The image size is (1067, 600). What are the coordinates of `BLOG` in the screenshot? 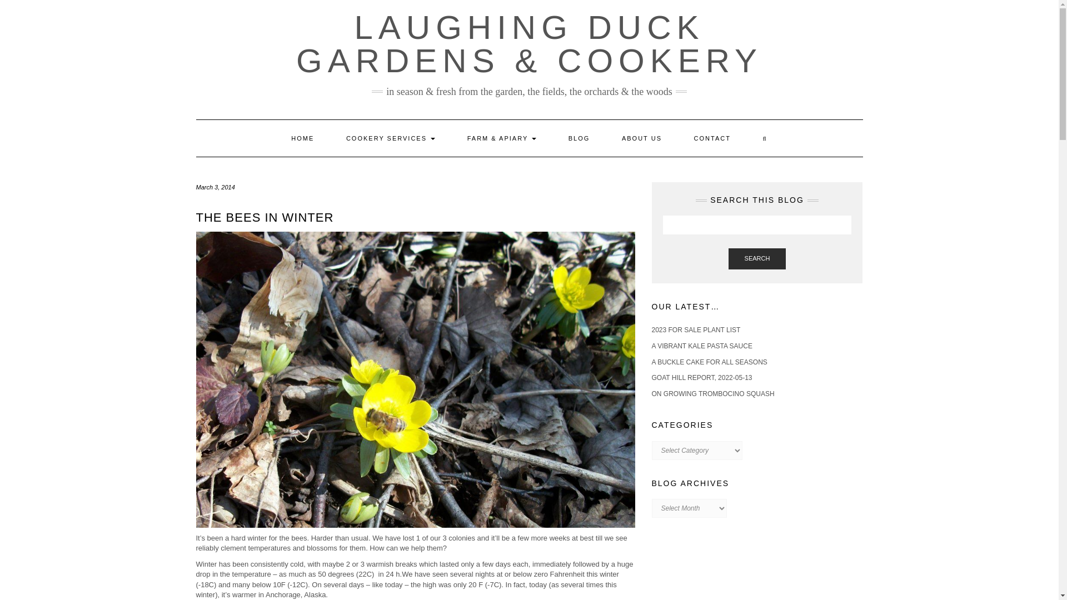 It's located at (579, 138).